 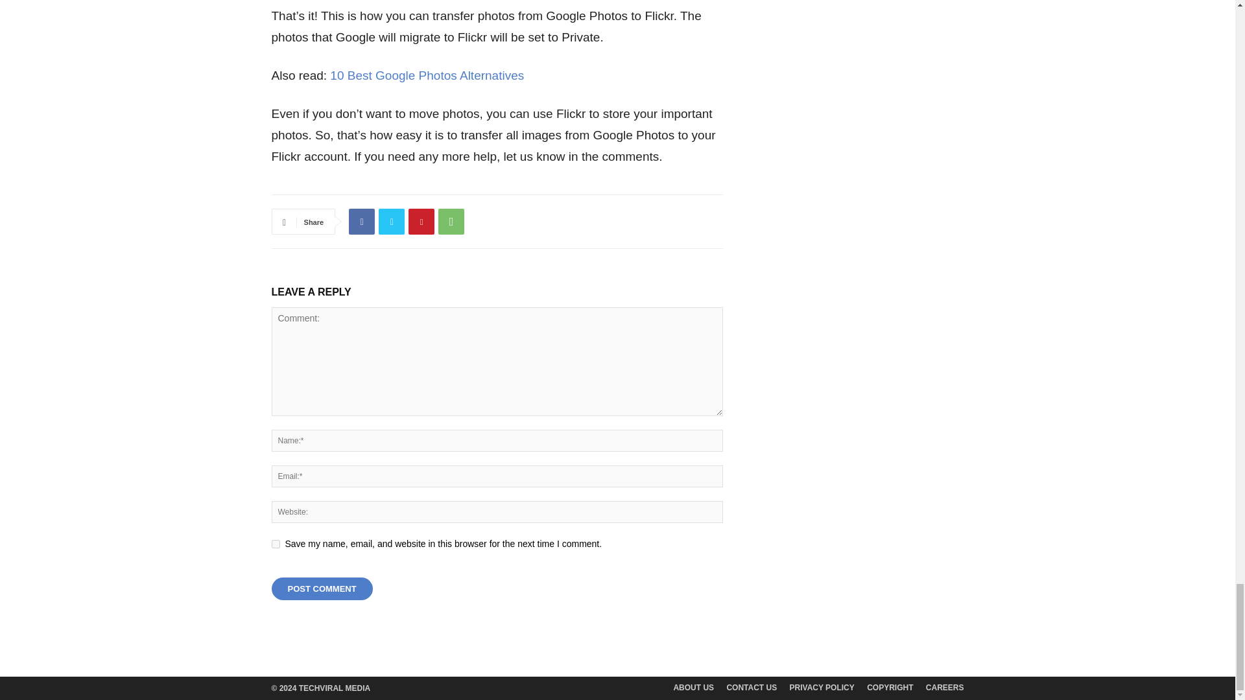 What do you see at coordinates (275, 543) in the screenshot?
I see `yes` at bounding box center [275, 543].